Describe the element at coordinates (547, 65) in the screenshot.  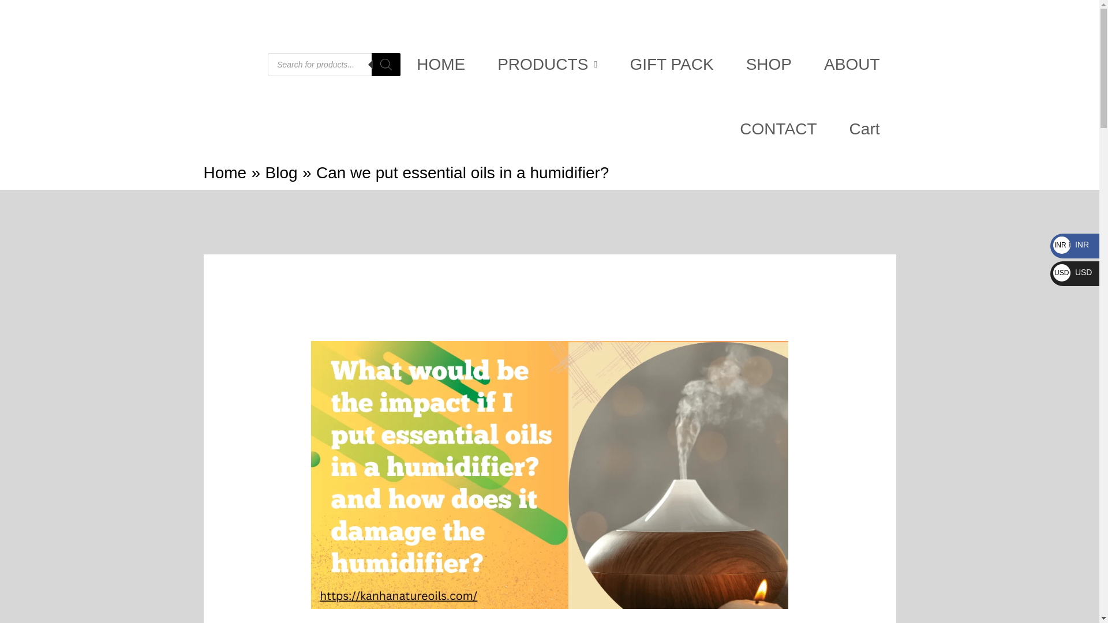
I see `PRODUCTS` at that location.